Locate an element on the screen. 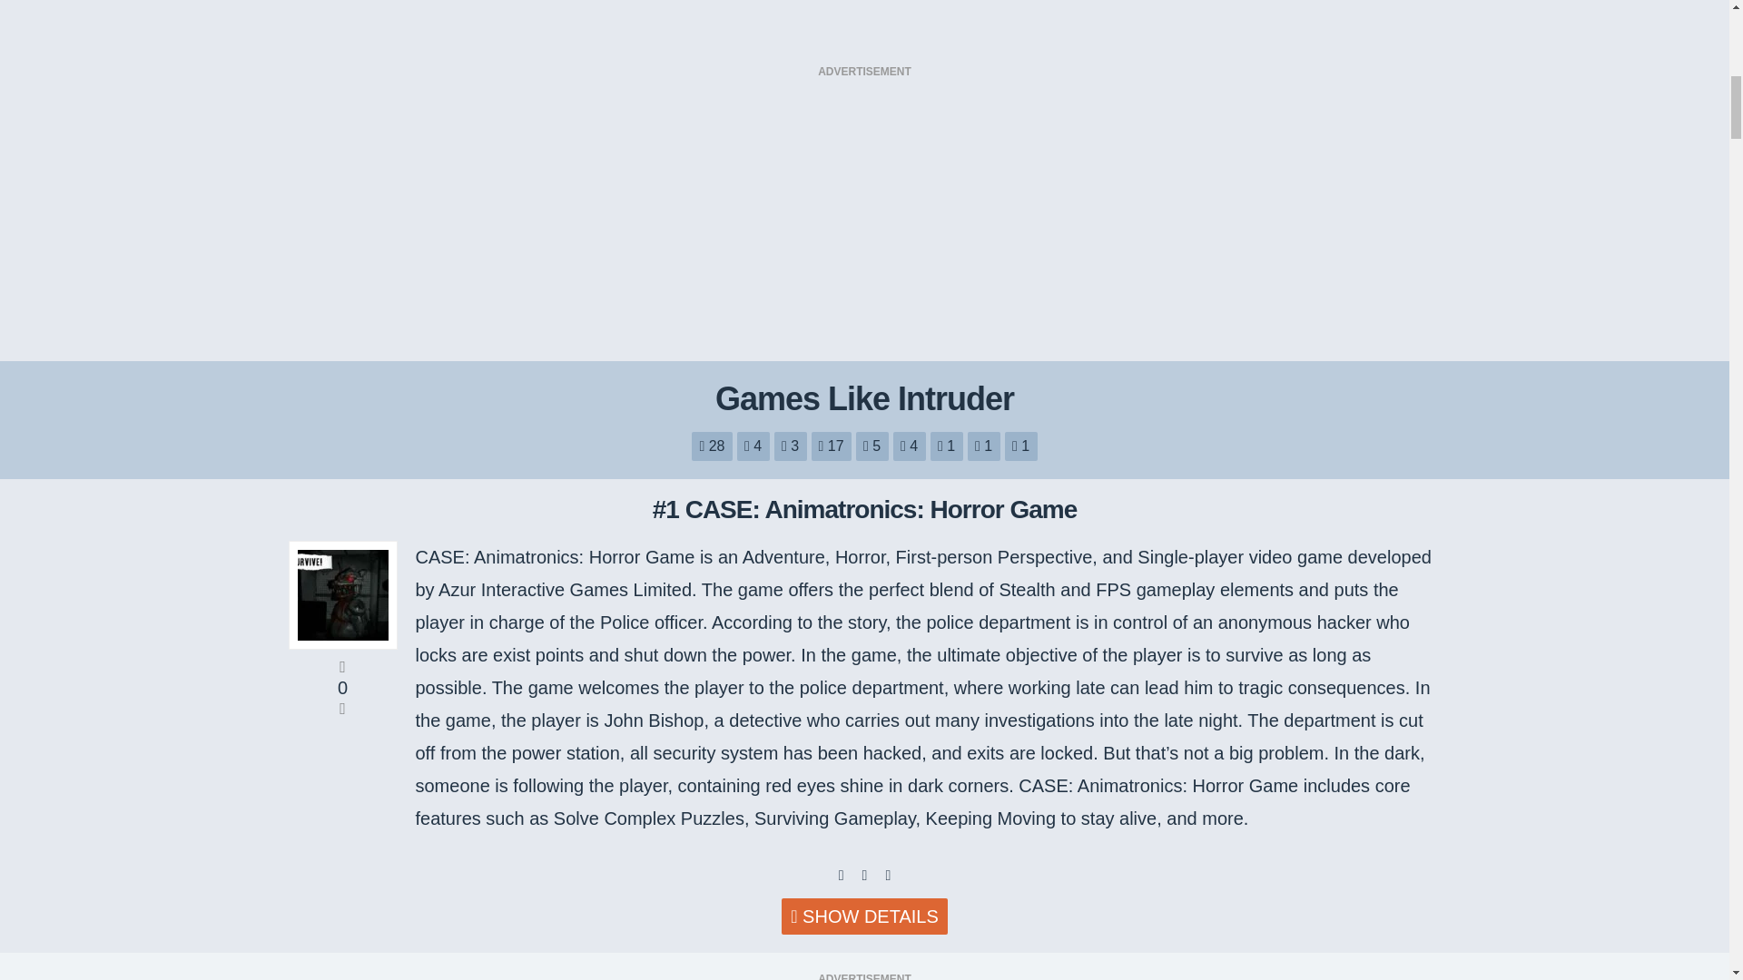 This screenshot has height=980, width=1743. 1 is located at coordinates (947, 446).